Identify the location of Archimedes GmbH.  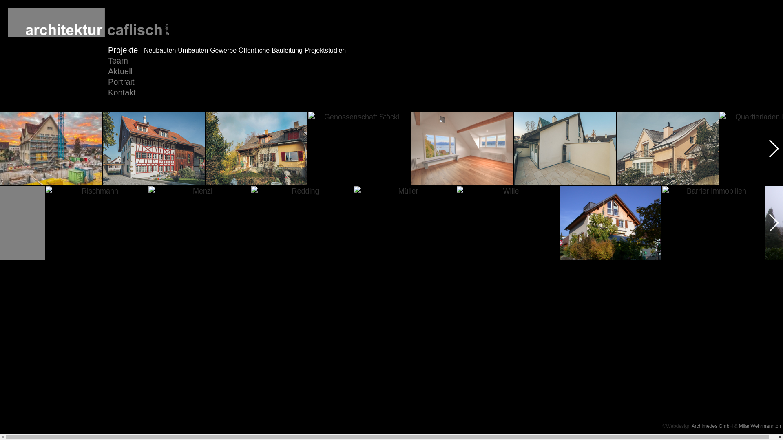
(712, 426).